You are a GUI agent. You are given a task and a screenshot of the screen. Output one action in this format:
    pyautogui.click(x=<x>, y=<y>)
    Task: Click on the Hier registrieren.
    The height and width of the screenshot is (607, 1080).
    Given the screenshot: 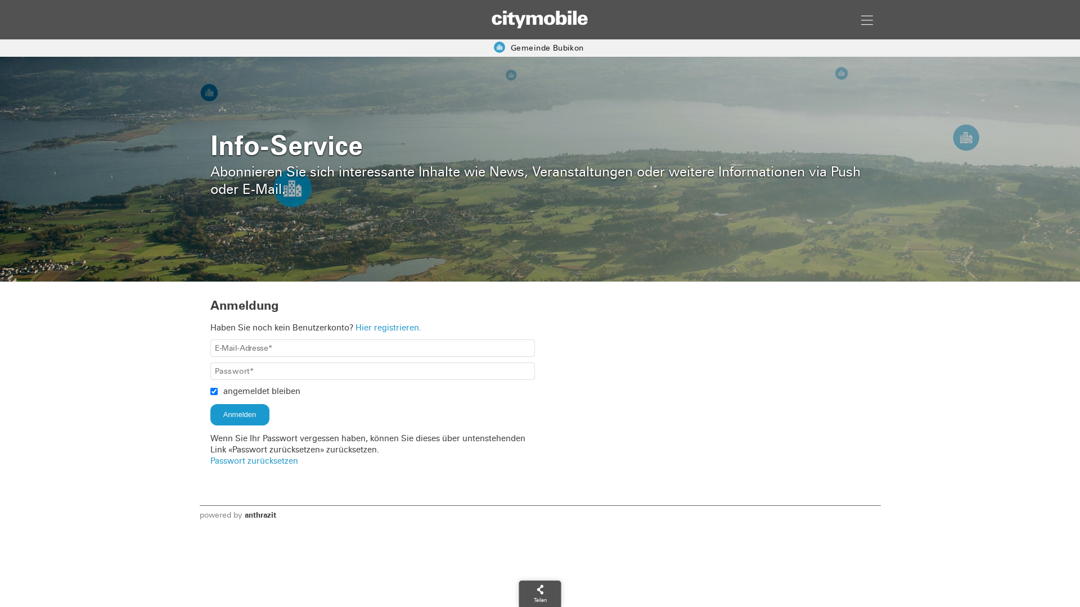 What is the action you would take?
    pyautogui.click(x=388, y=328)
    